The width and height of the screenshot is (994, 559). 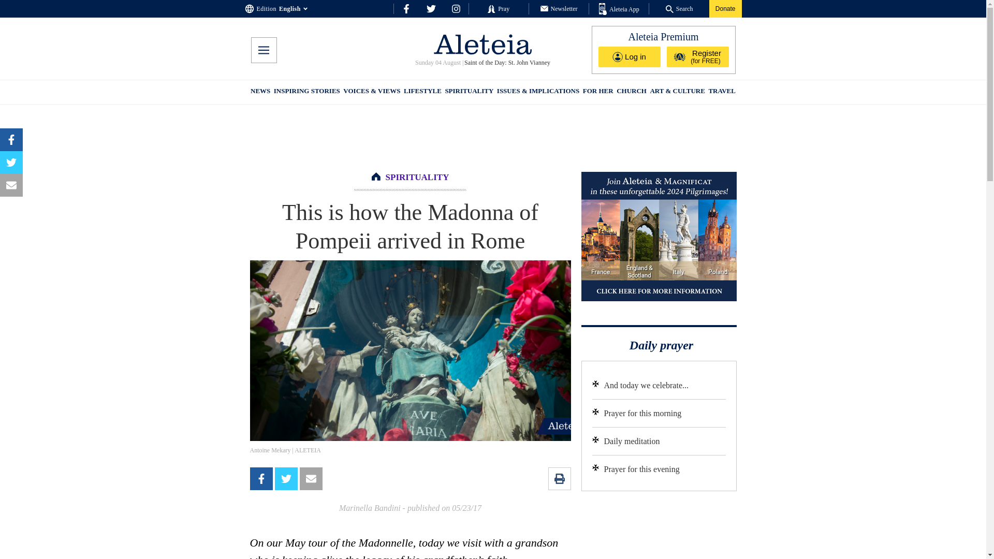 I want to click on LIFESTYLE, so click(x=422, y=92).